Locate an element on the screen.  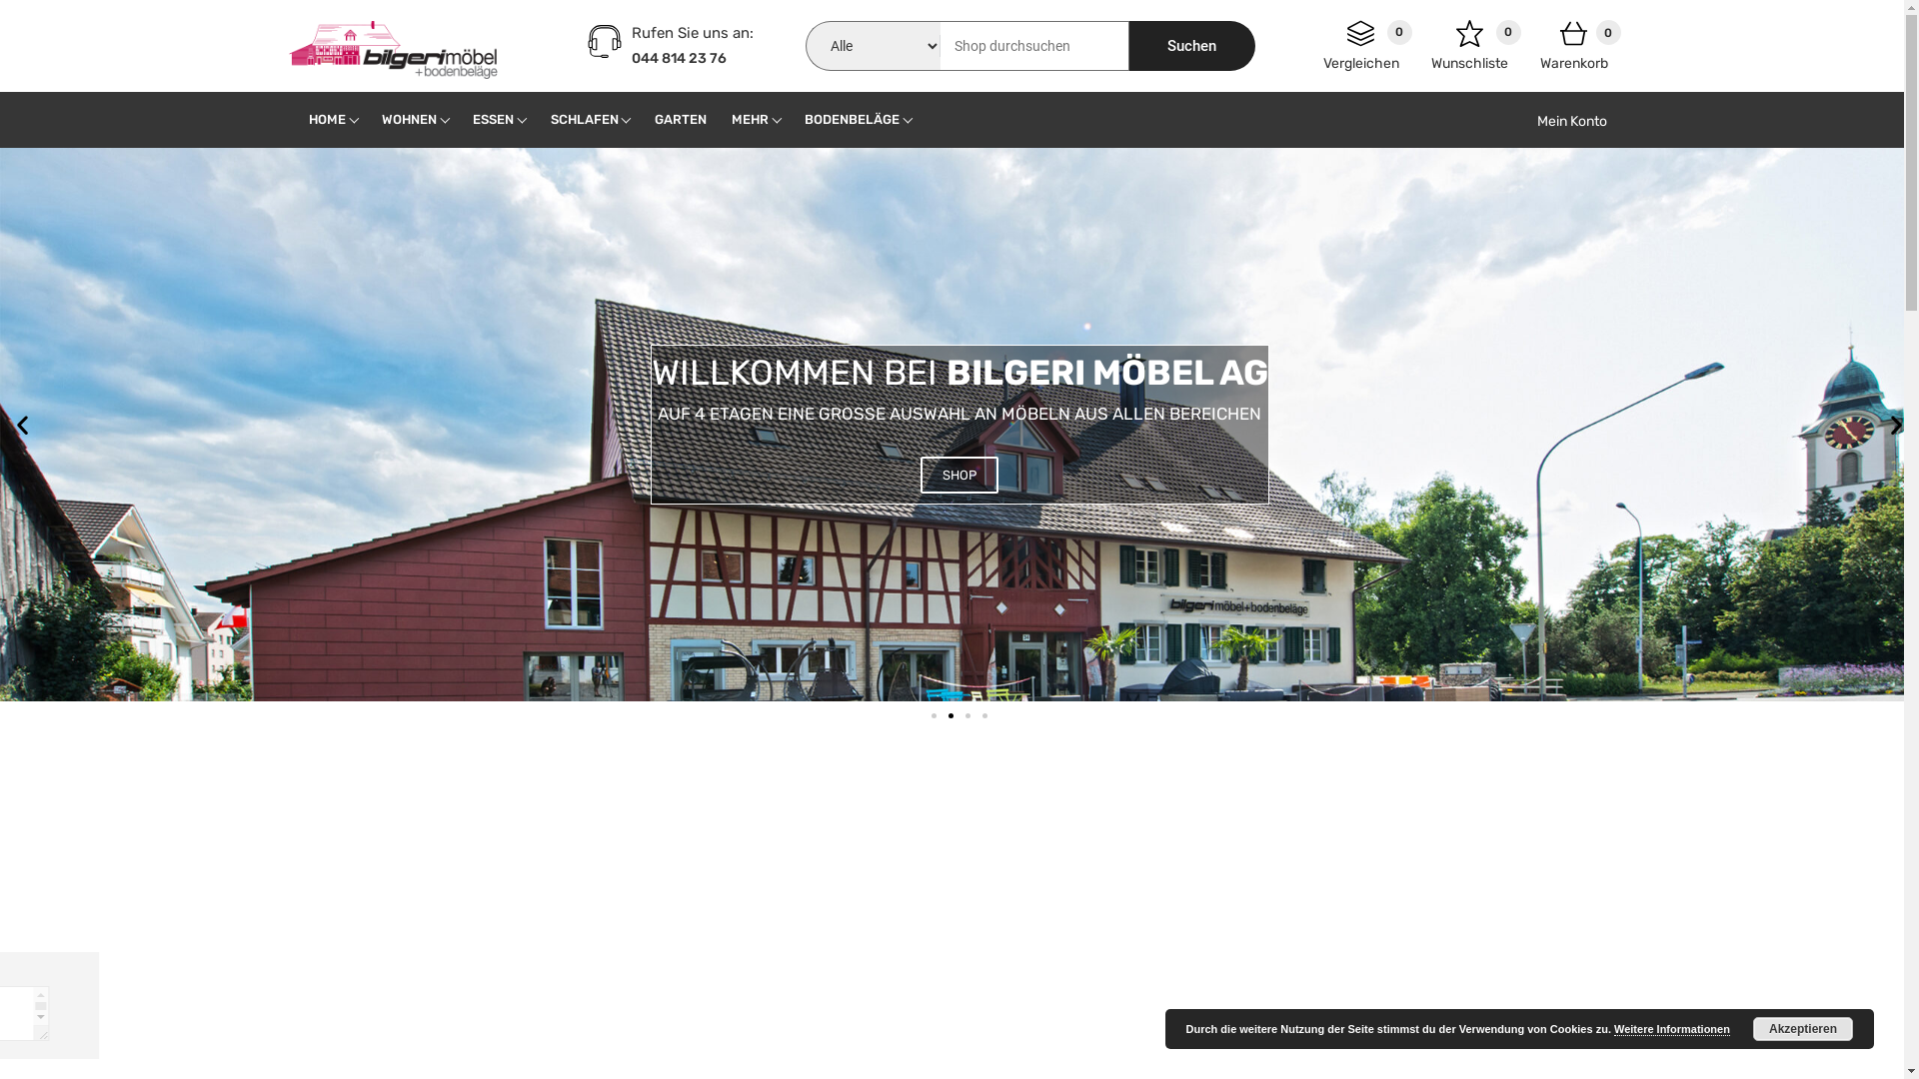
MEHR is located at coordinates (750, 120).